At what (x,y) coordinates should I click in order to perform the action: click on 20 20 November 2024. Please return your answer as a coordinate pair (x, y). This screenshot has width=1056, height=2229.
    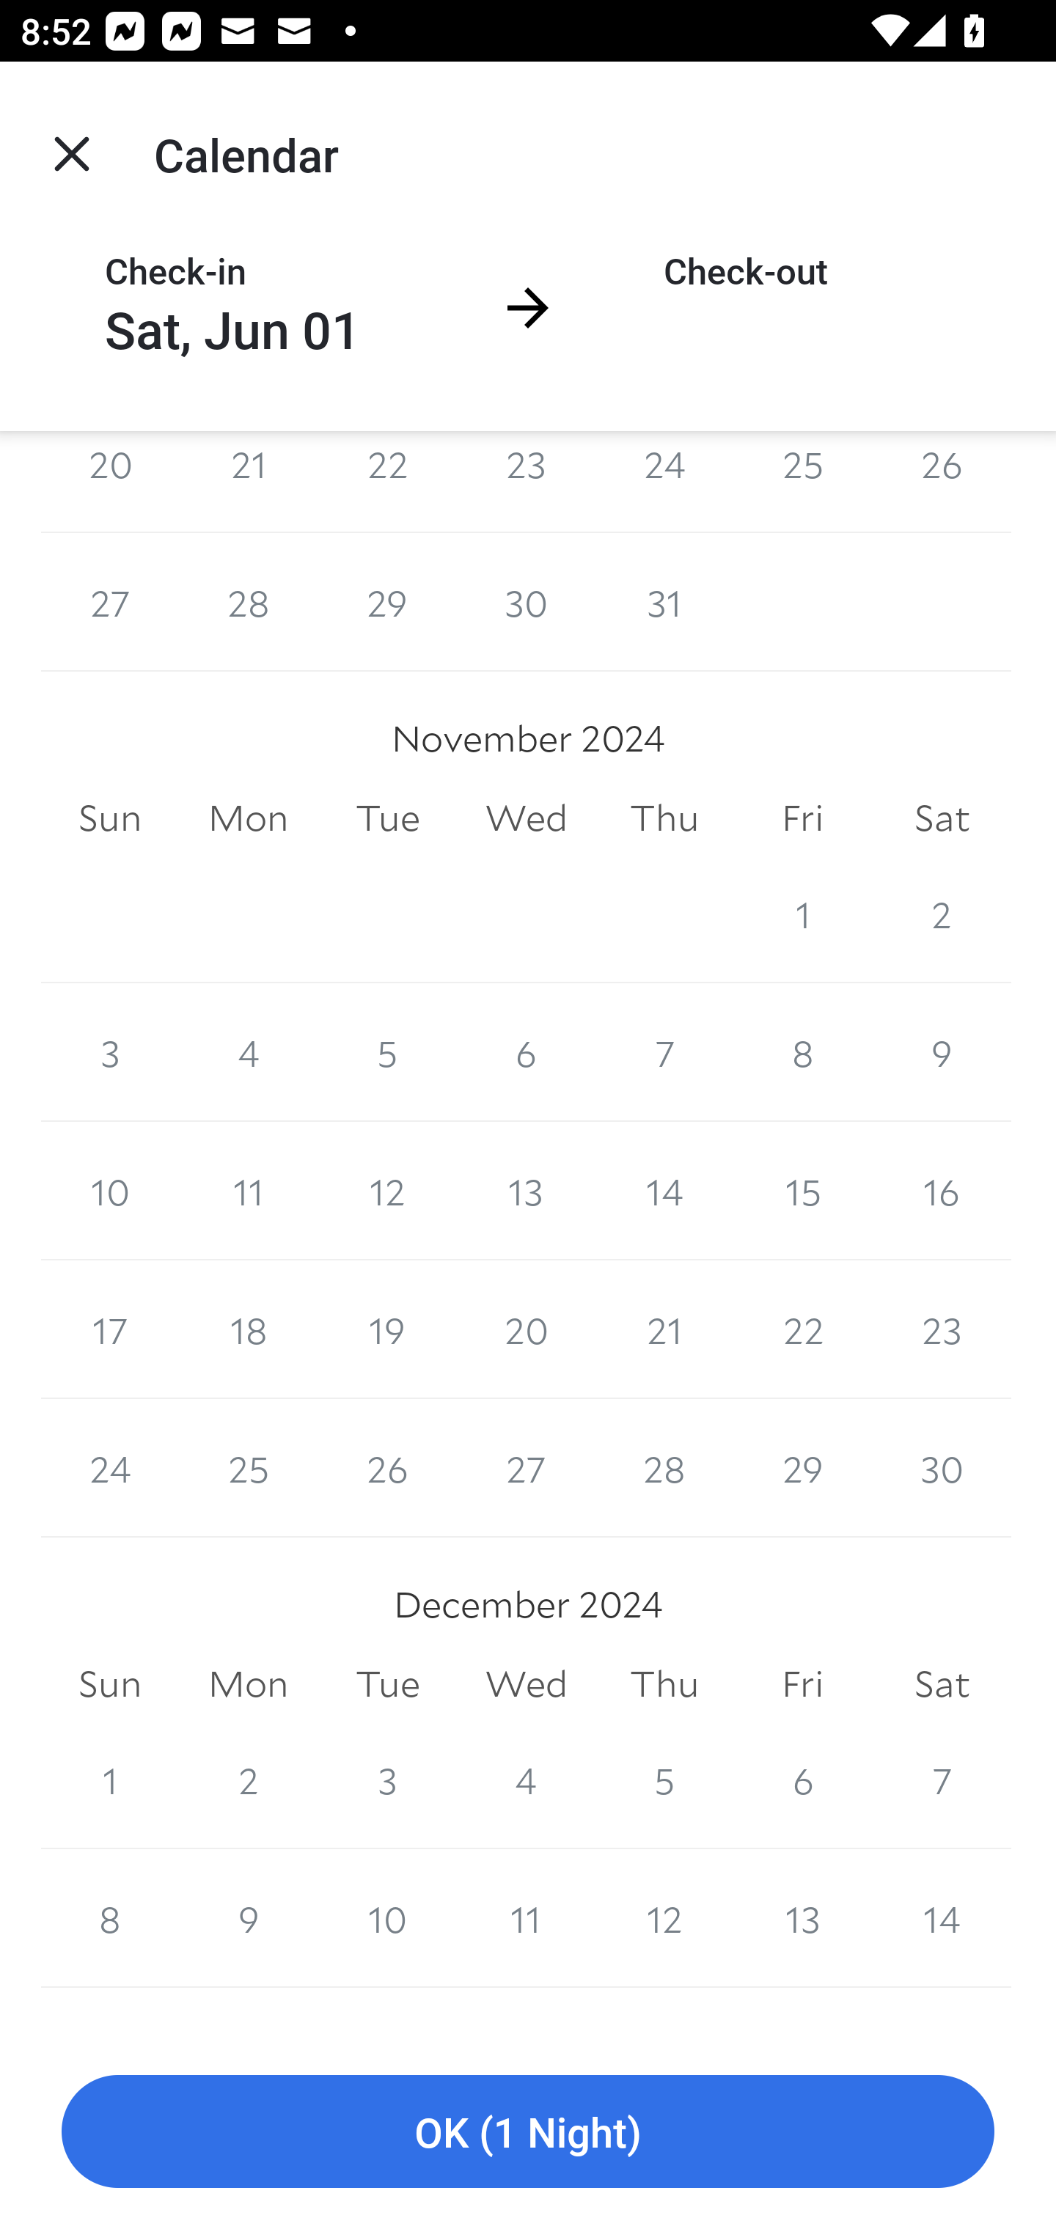
    Looking at the image, I should click on (527, 1329).